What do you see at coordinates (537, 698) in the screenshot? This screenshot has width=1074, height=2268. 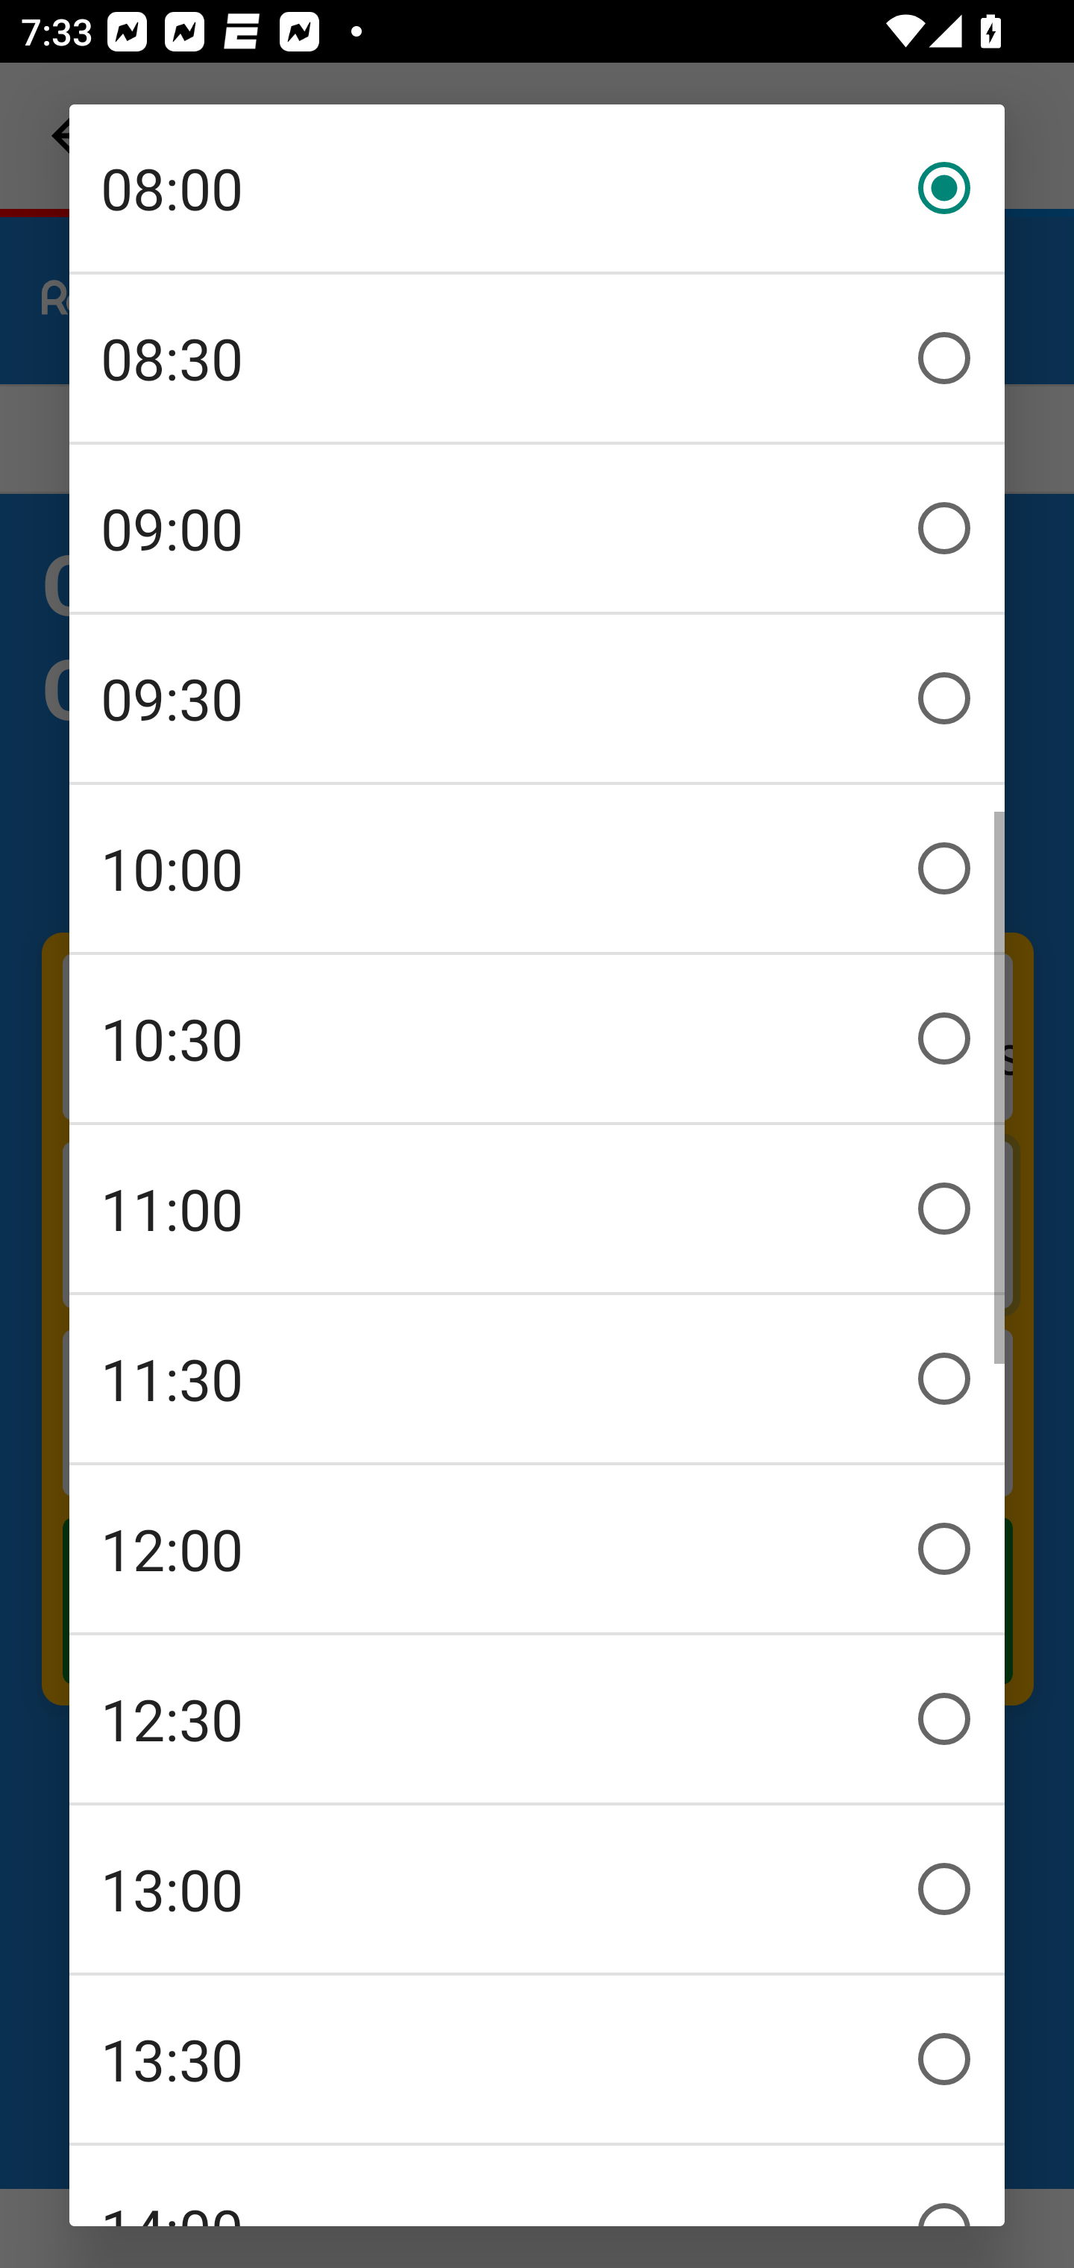 I see `09:30` at bounding box center [537, 698].